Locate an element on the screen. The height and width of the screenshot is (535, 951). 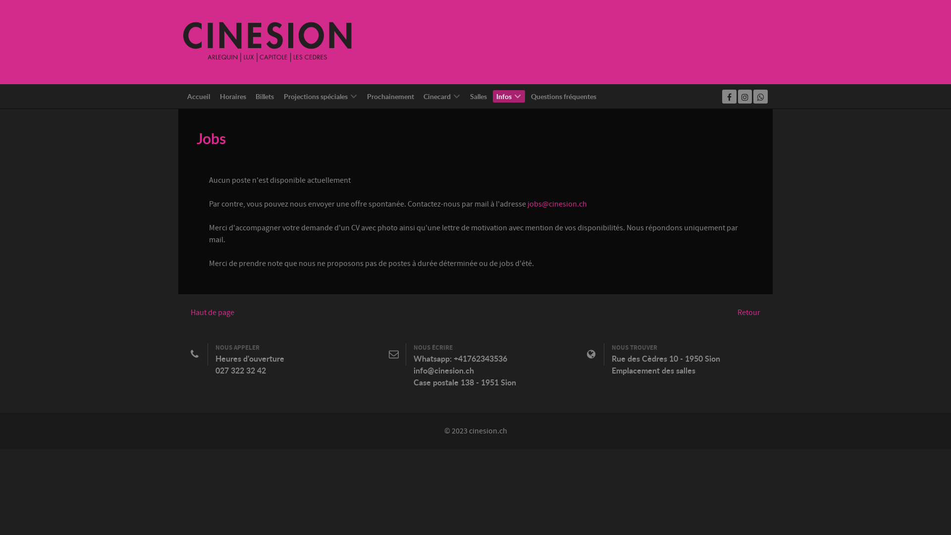
info@cinesion.ch is located at coordinates (444, 371).